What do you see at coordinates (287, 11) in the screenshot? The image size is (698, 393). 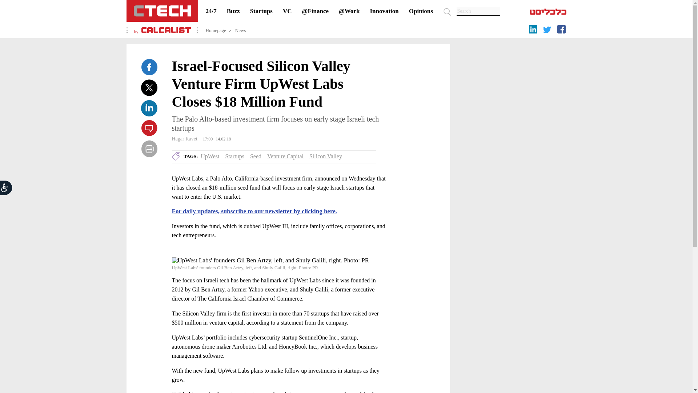 I see `VC` at bounding box center [287, 11].